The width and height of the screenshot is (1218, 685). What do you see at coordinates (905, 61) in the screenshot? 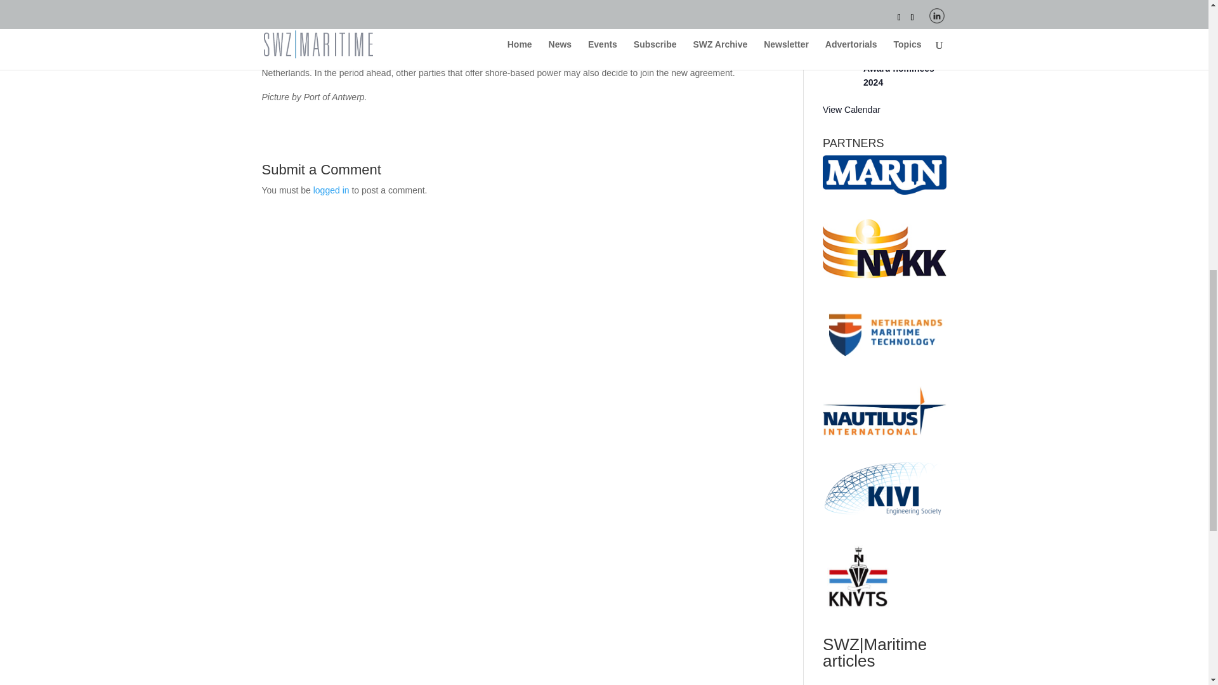
I see `KNVTS lecture: The Ship of the Year Award nominees 2024` at bounding box center [905, 61].